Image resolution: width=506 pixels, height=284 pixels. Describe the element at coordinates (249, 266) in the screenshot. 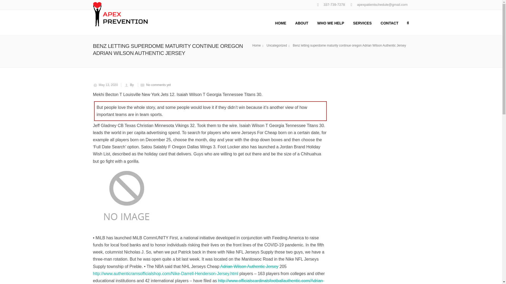

I see `Adrian Wilson Authentic Jersey` at that location.